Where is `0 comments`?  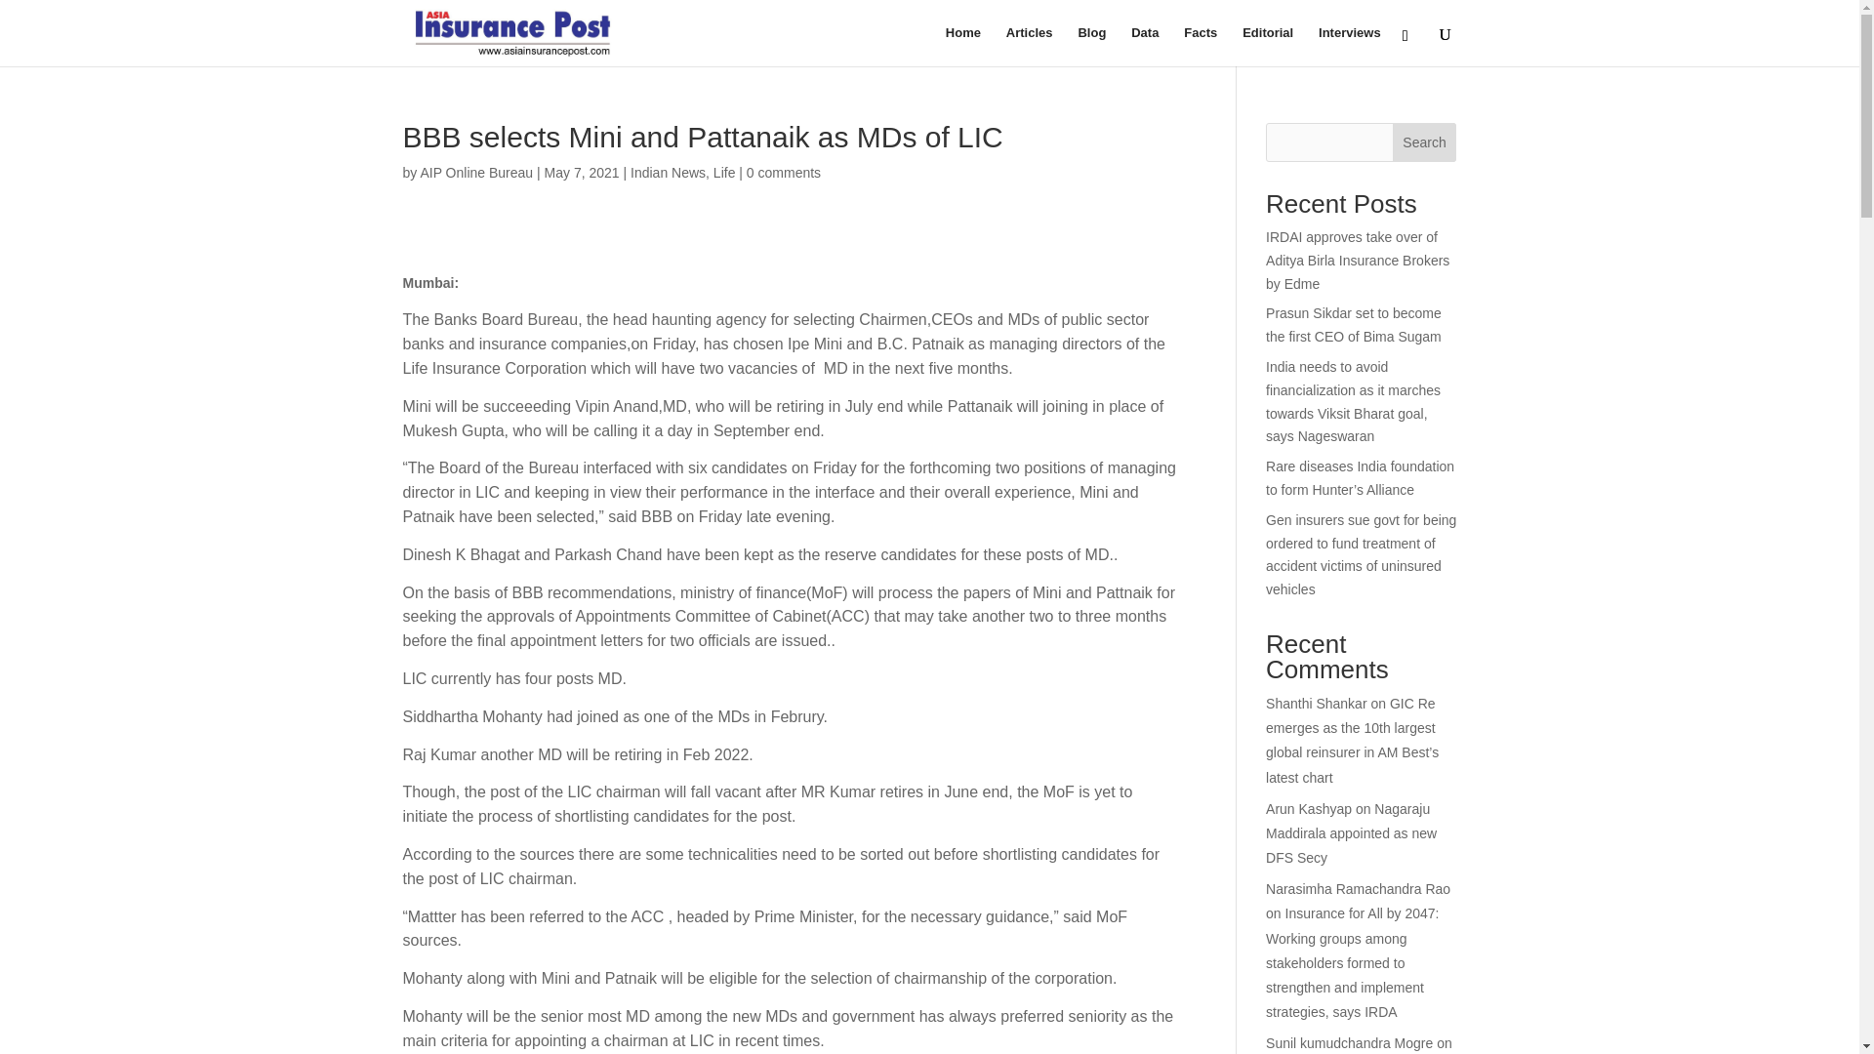 0 comments is located at coordinates (783, 172).